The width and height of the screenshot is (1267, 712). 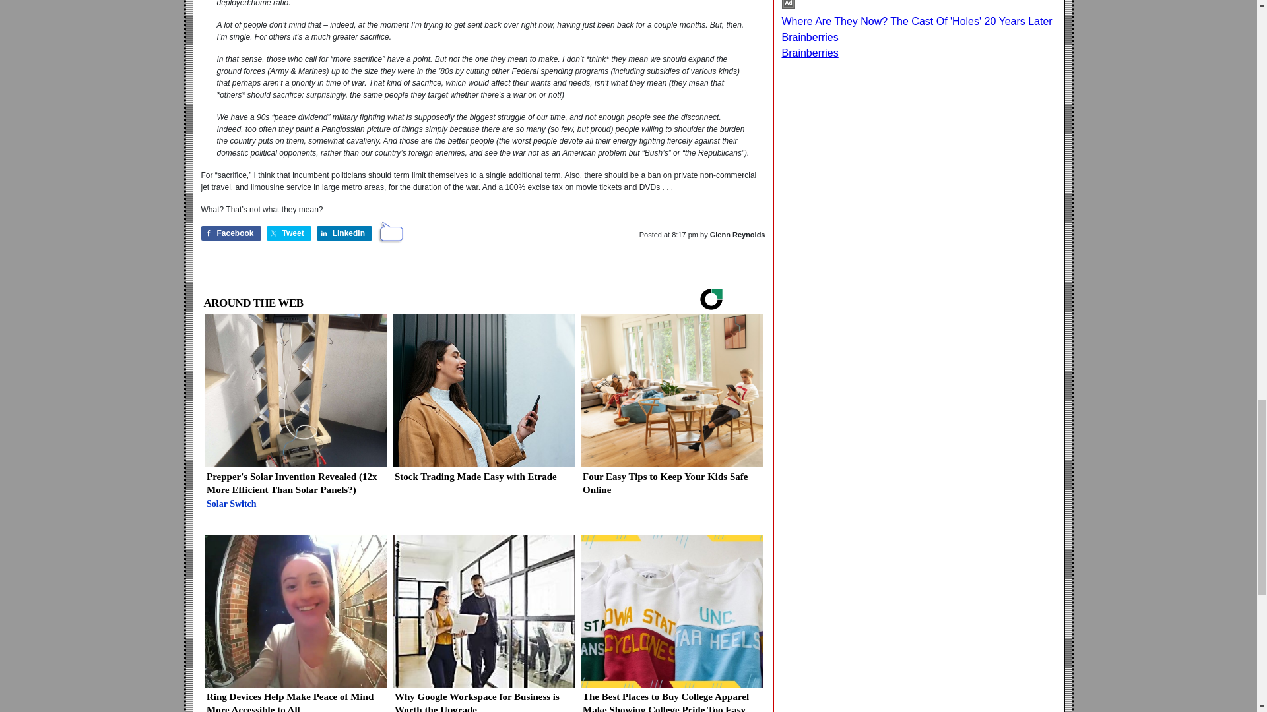 What do you see at coordinates (289, 233) in the screenshot?
I see `Tweet` at bounding box center [289, 233].